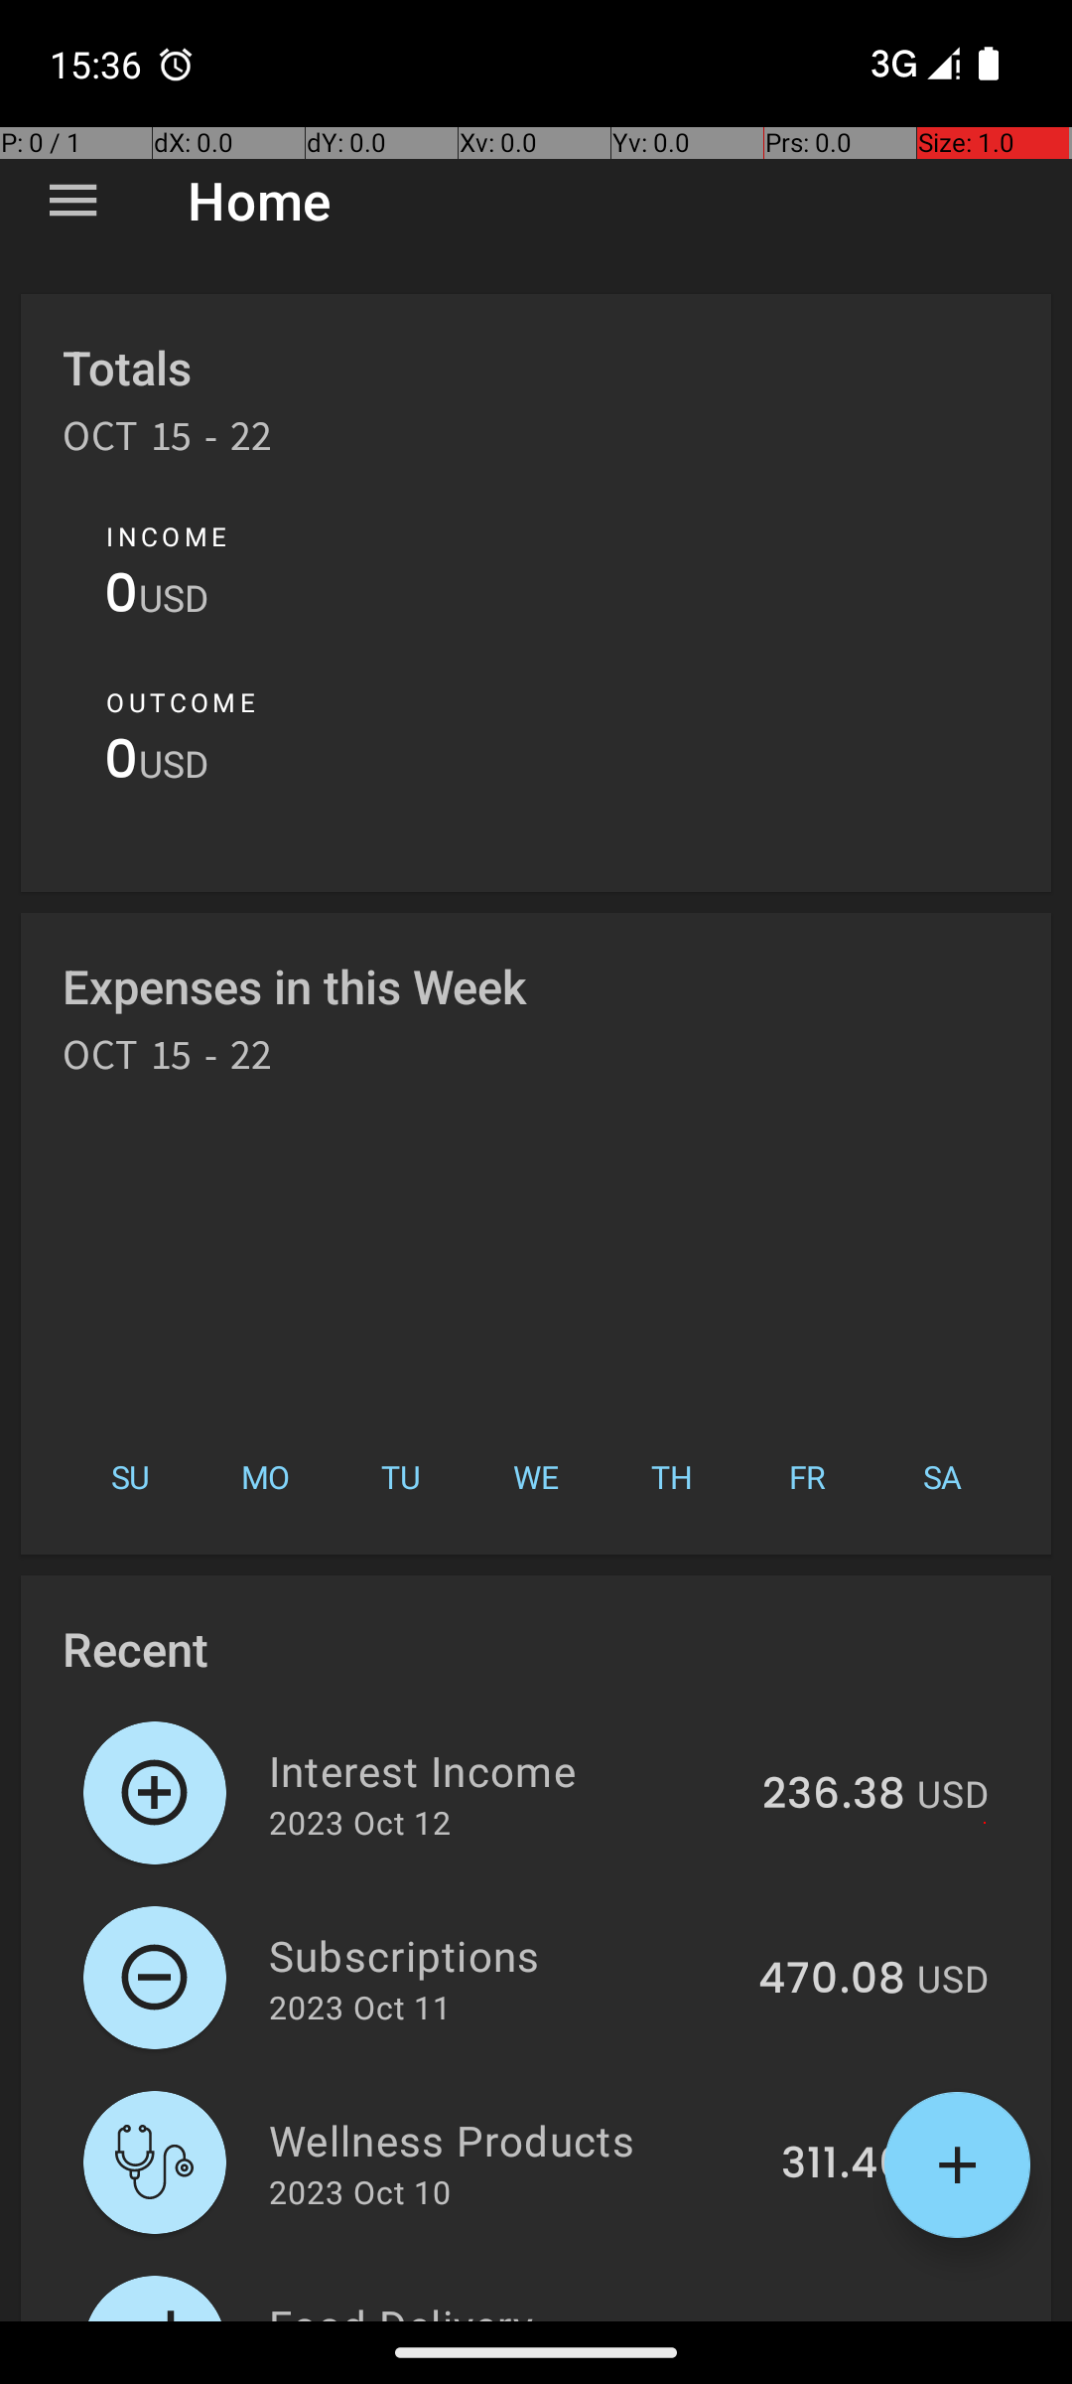 The width and height of the screenshot is (1072, 2384). Describe the element at coordinates (844, 2164) in the screenshot. I see `311.46` at that location.